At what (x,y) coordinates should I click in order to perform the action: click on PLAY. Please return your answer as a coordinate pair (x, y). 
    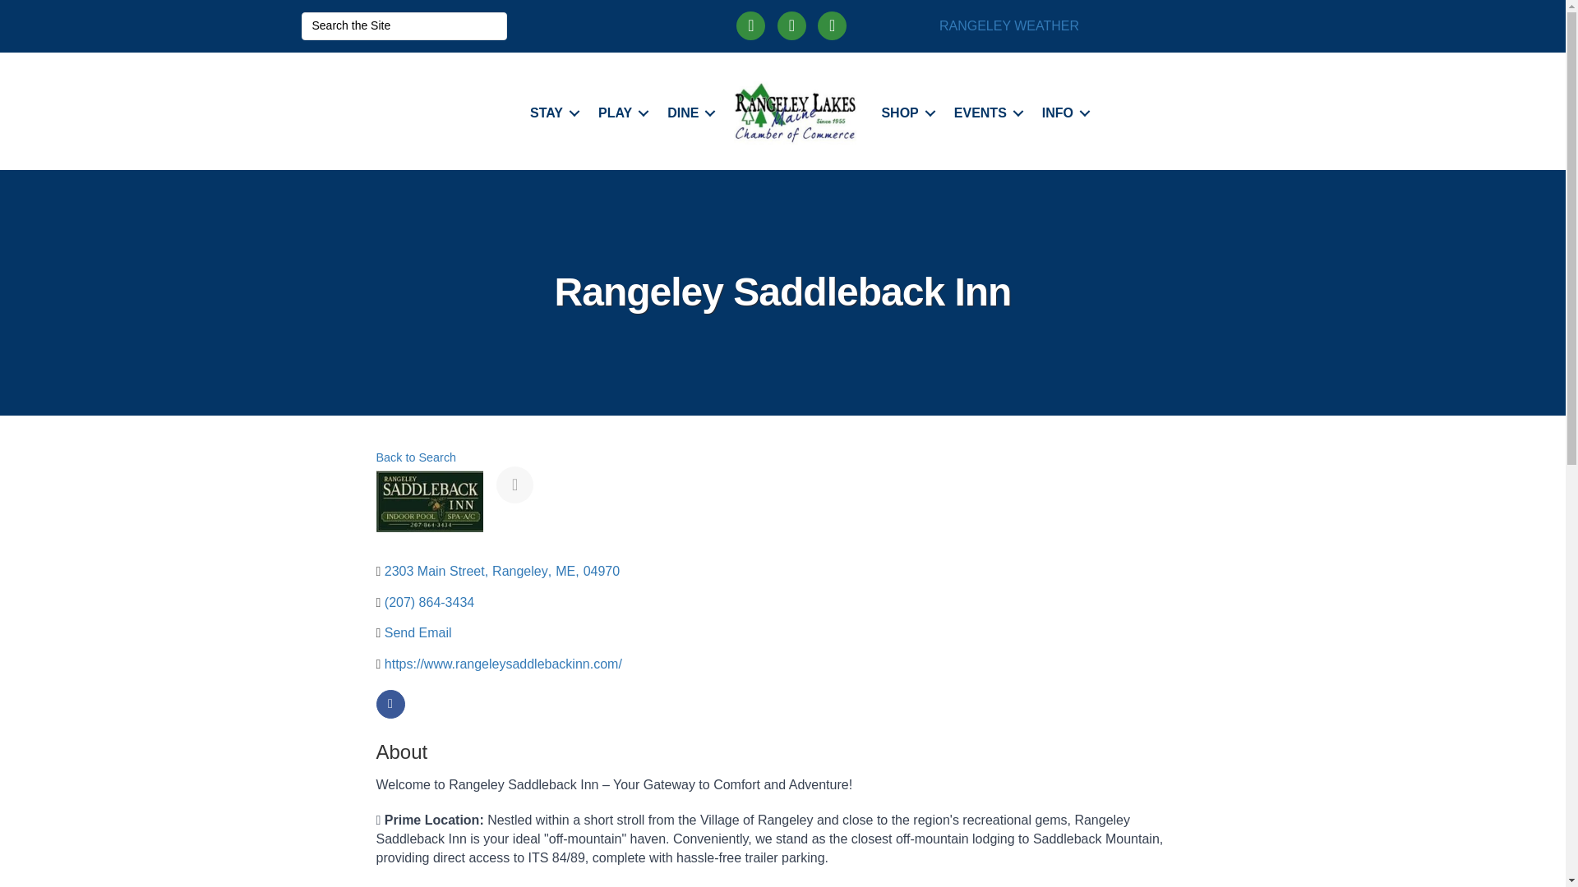
    Looking at the image, I should click on (621, 113).